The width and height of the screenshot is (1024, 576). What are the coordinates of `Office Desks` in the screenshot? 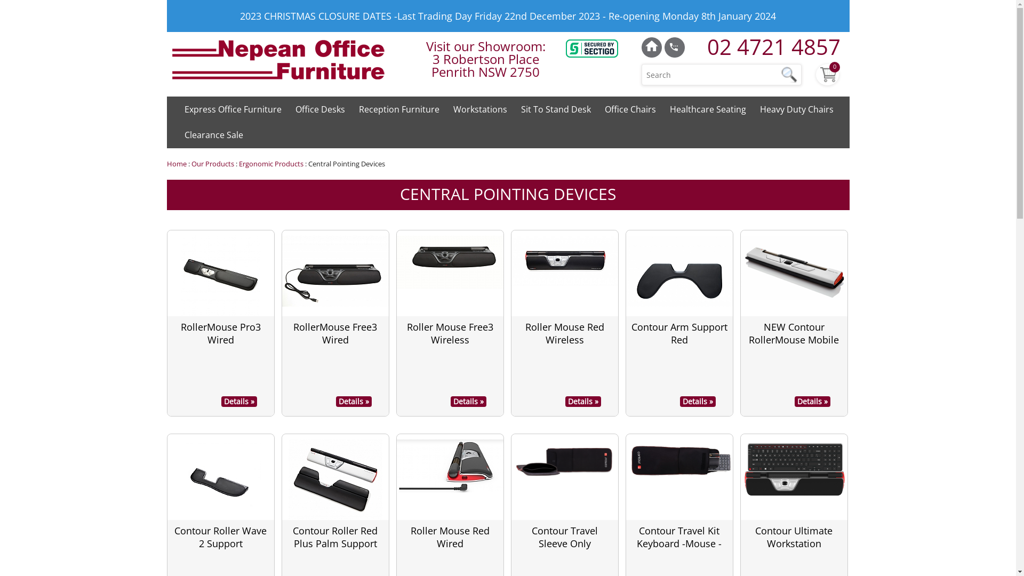 It's located at (320, 109).